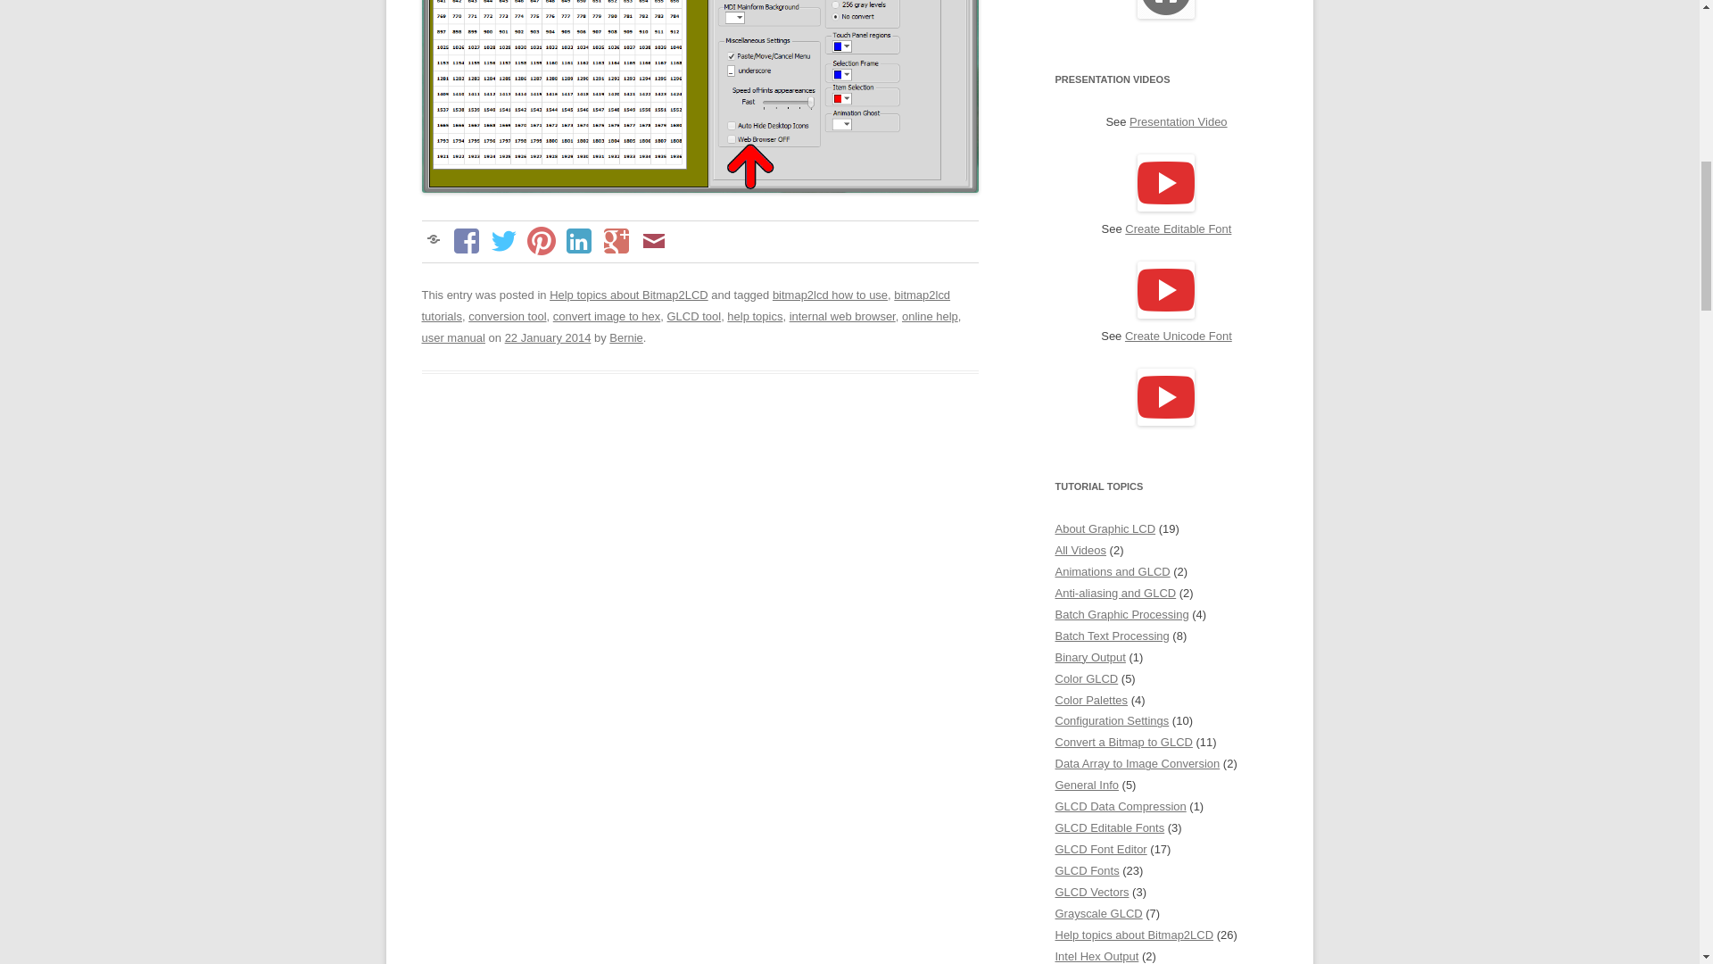 The height and width of the screenshot is (964, 1713). Describe the element at coordinates (626, 337) in the screenshot. I see `Bernie` at that location.